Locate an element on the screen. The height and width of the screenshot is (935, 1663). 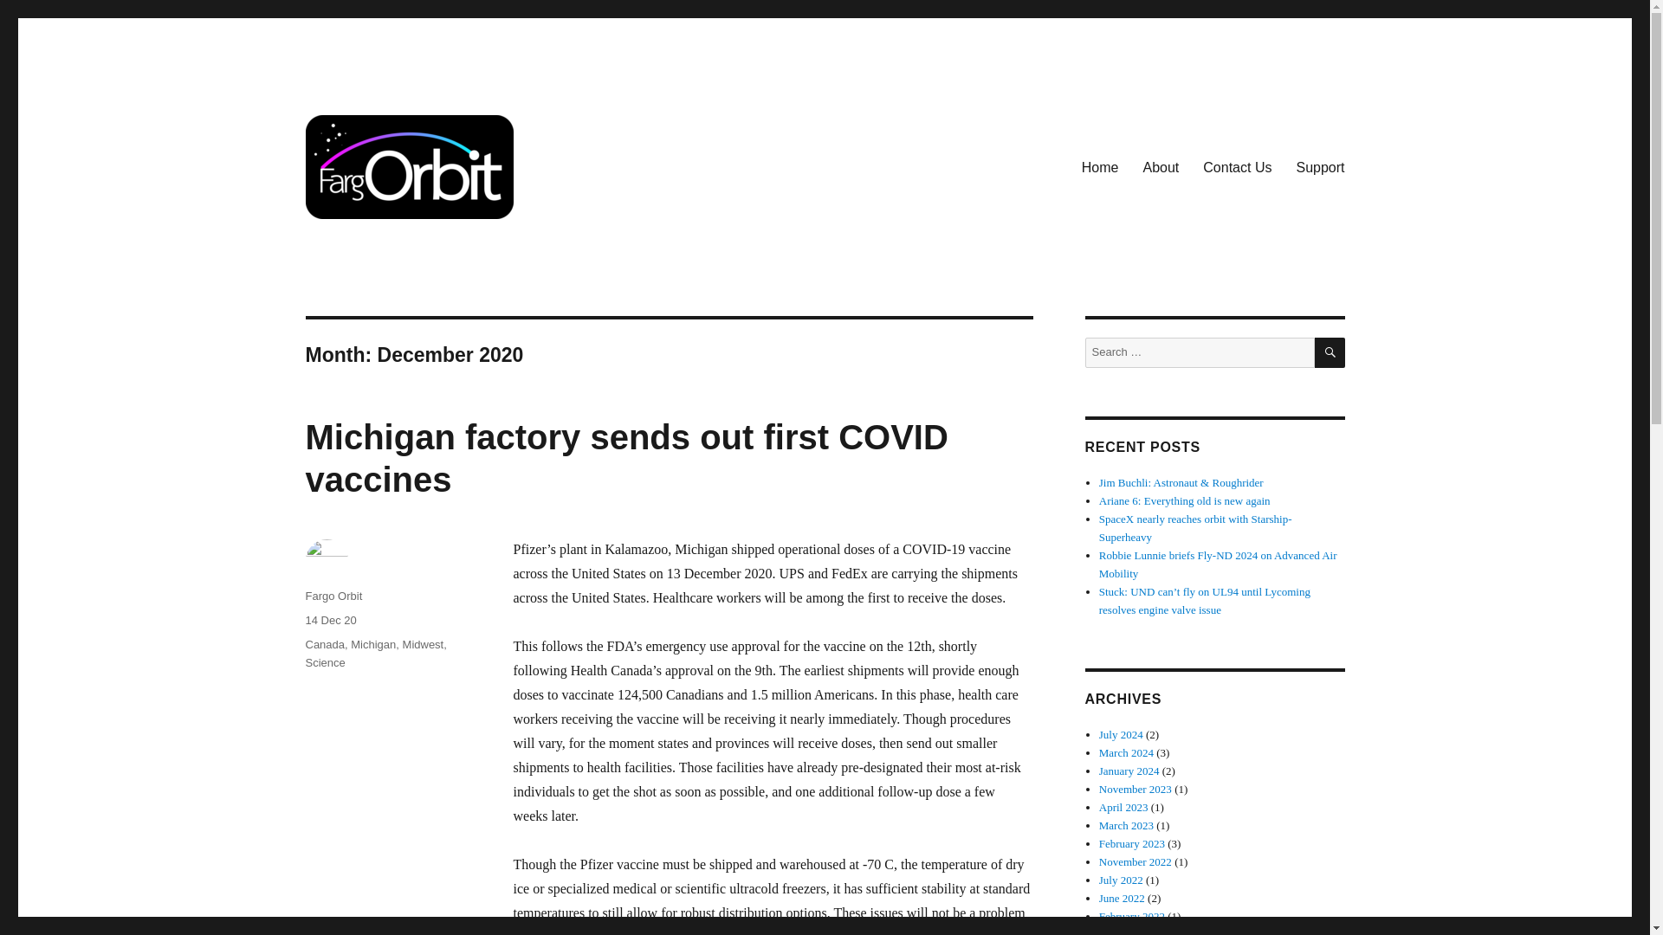
Fargo Orbit is located at coordinates (370, 246).